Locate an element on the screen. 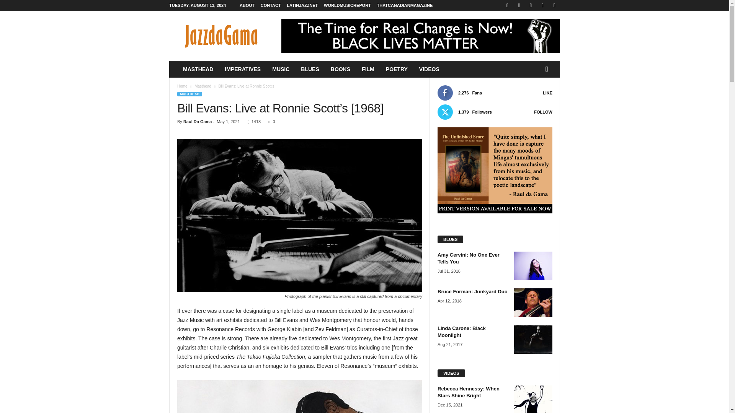  MASTHEAD is located at coordinates (189, 94).